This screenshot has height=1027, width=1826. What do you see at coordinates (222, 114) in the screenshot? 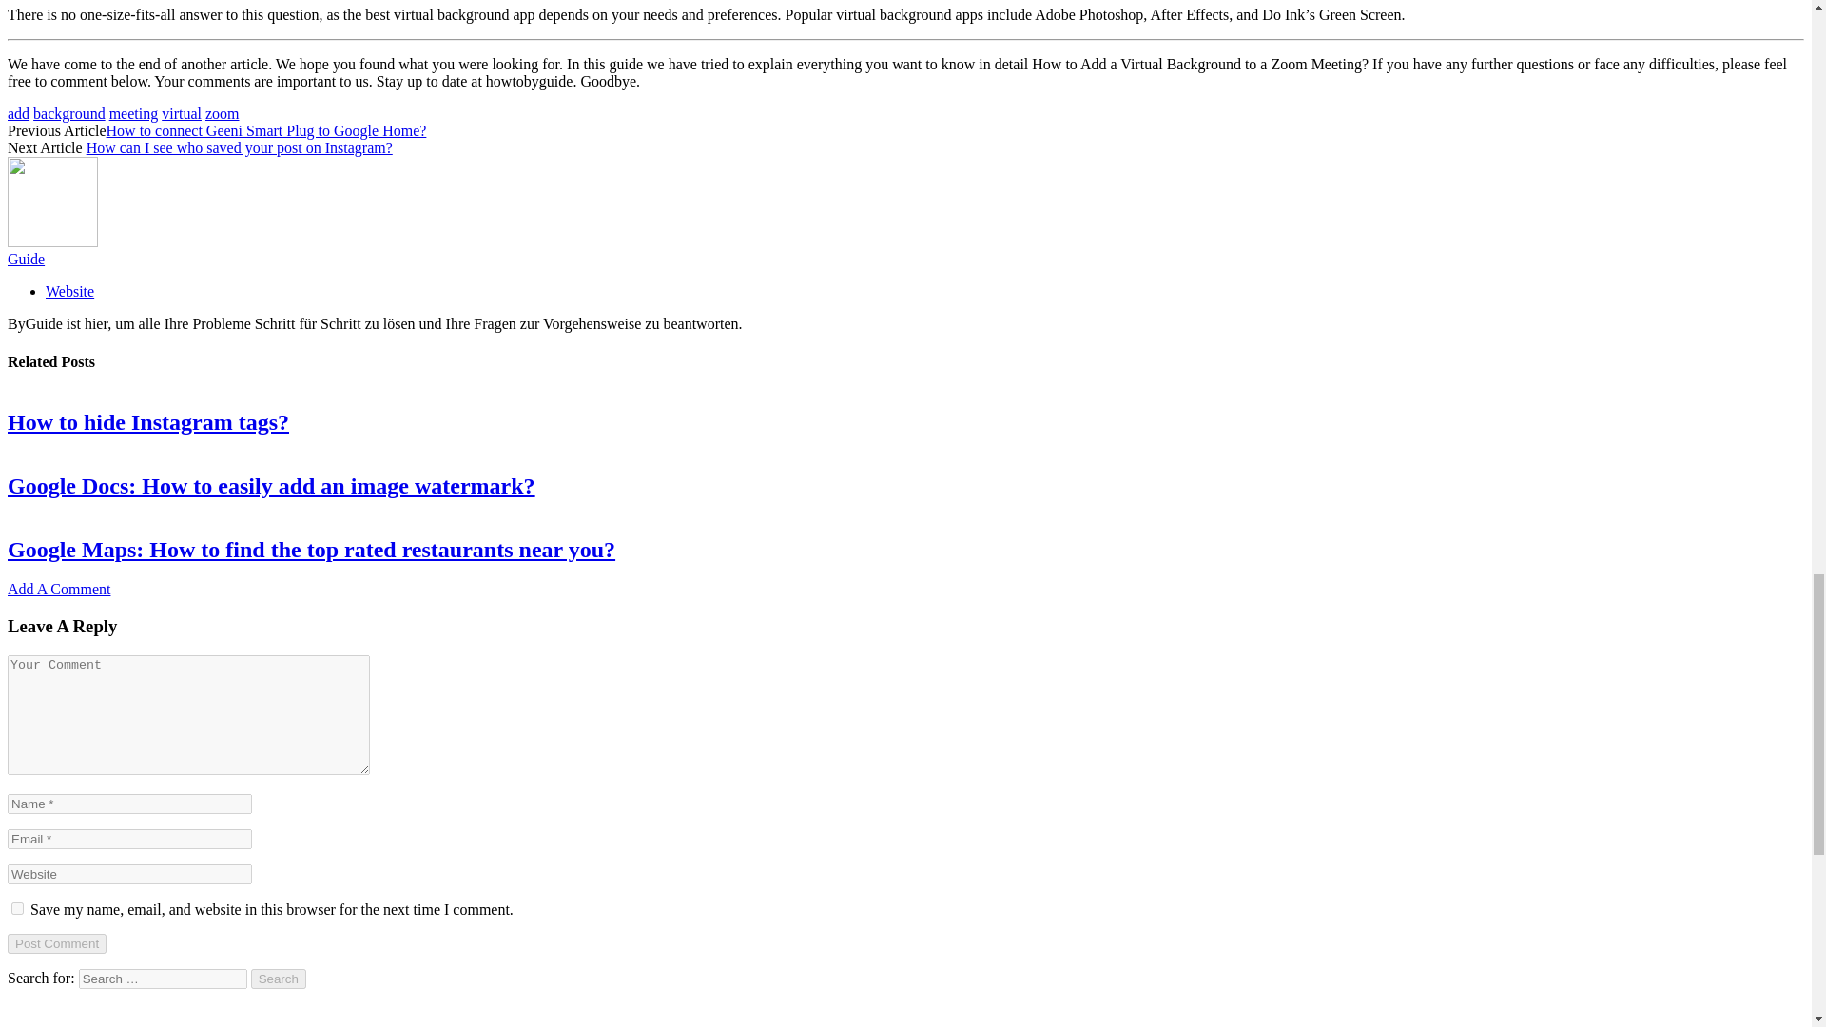
I see `zoom` at bounding box center [222, 114].